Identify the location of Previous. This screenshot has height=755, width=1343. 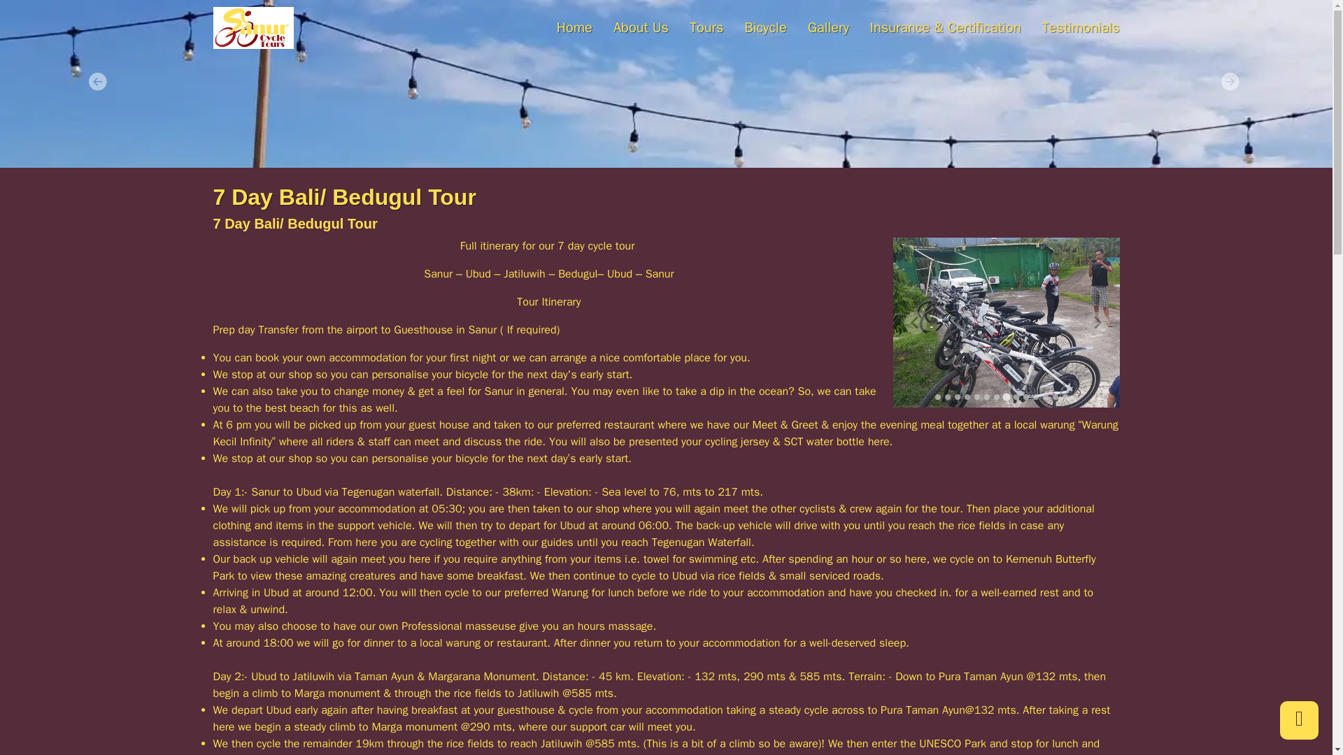
(100, 84).